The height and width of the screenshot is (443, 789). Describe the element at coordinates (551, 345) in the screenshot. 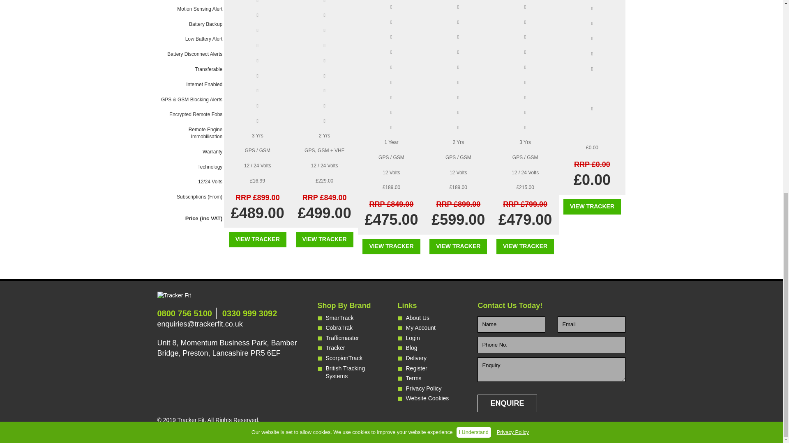

I see `Phone No.` at that location.